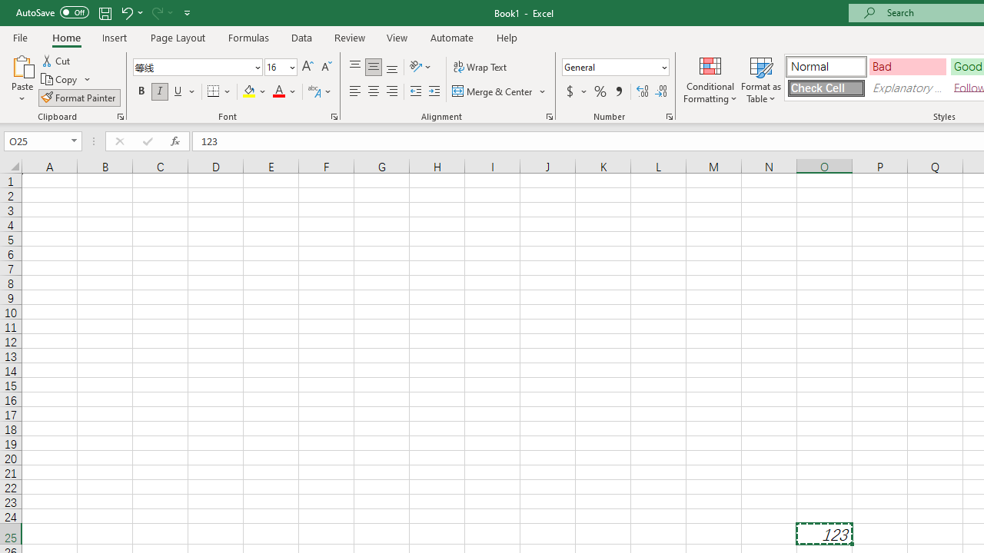 The height and width of the screenshot is (553, 984). I want to click on Italic, so click(160, 92).